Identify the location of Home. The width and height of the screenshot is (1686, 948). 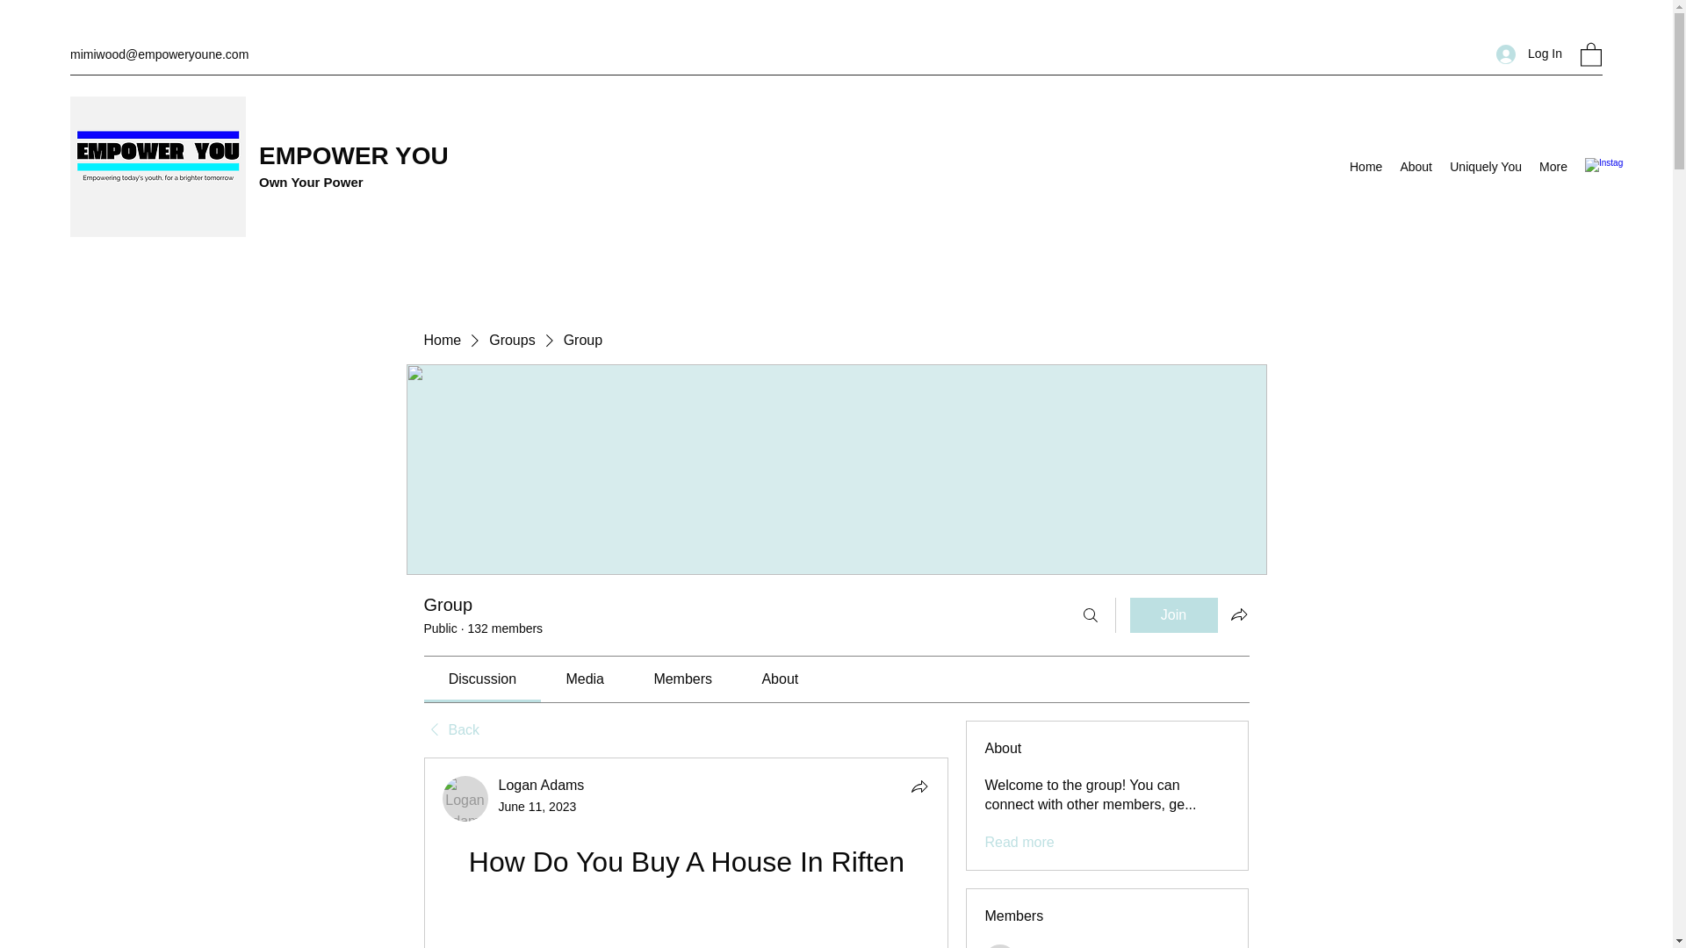
(441, 340).